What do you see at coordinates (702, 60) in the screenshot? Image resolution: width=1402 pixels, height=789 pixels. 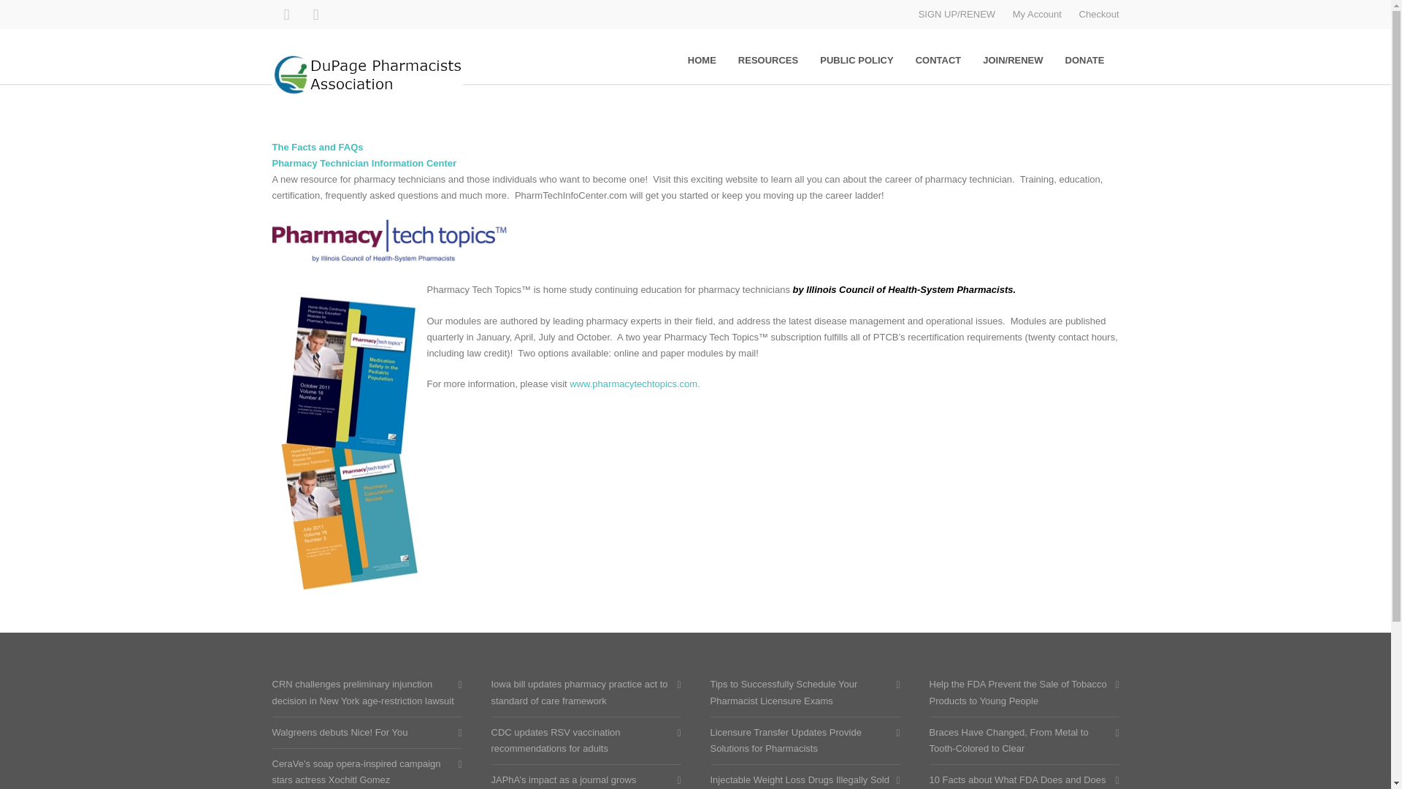 I see `HOME` at bounding box center [702, 60].